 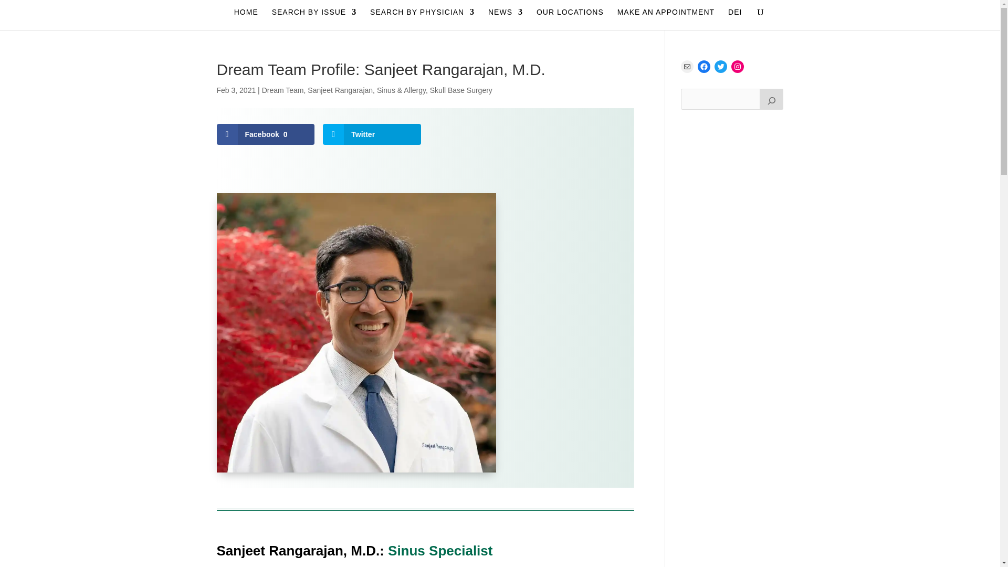 I want to click on NEWS, so click(x=505, y=19).